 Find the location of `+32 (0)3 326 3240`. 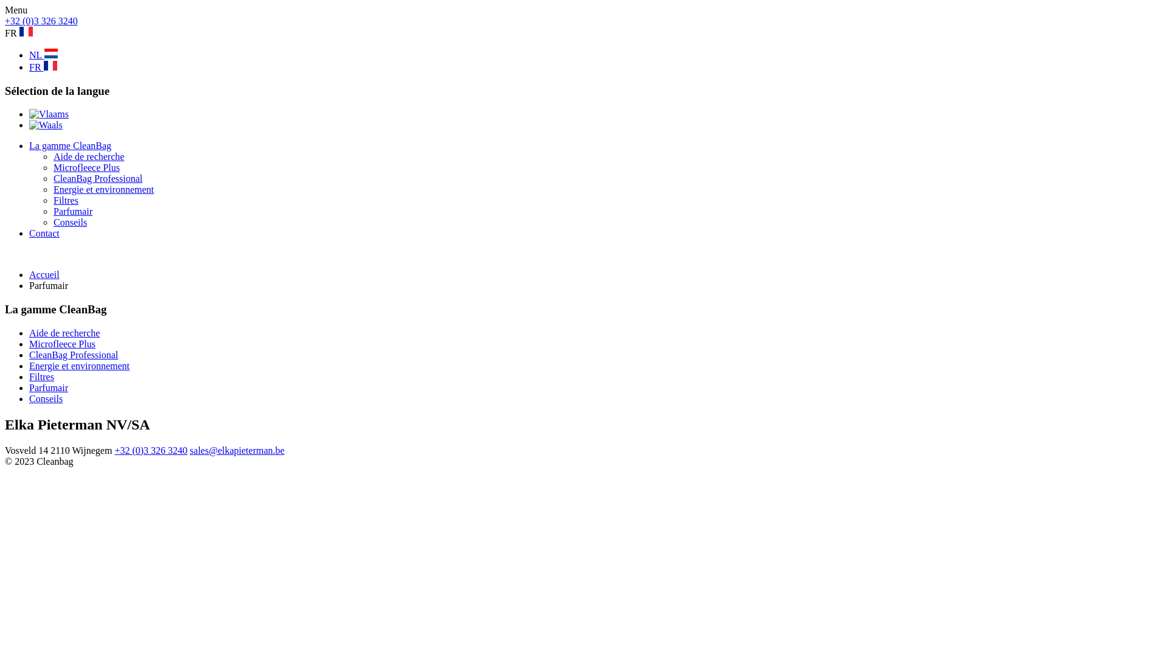

+32 (0)3 326 3240 is located at coordinates (41, 21).